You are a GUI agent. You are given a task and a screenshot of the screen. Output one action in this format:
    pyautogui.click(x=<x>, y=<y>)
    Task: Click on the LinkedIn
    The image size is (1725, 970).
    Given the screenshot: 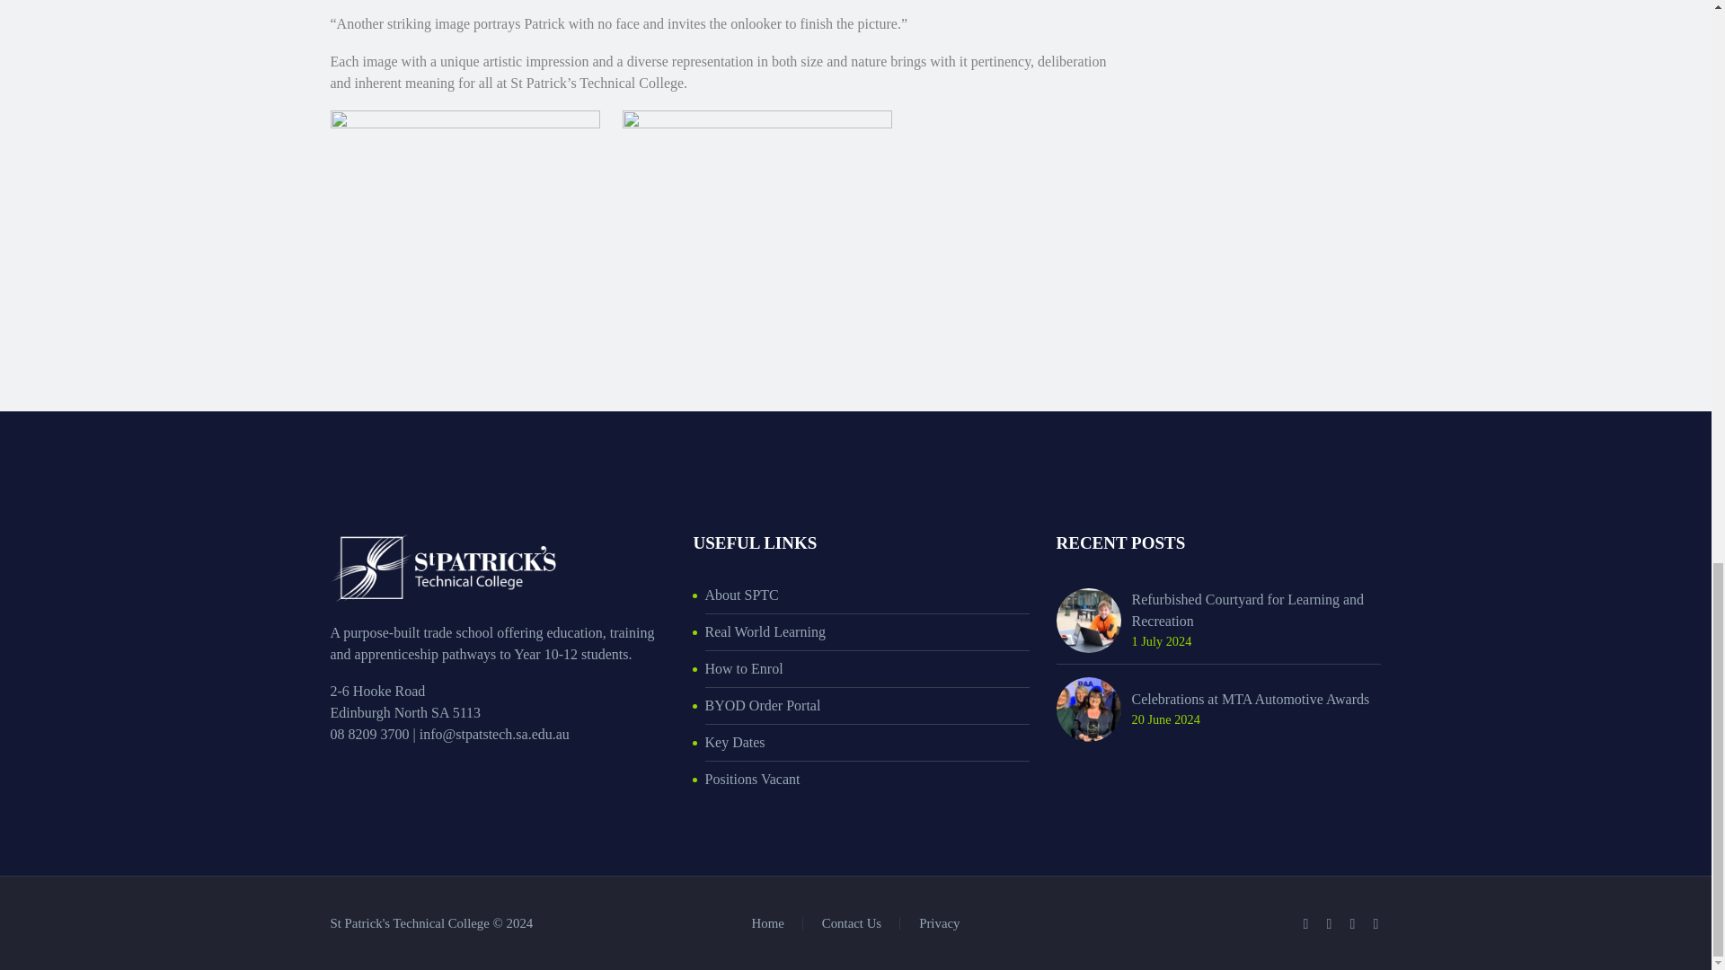 What is the action you would take?
    pyautogui.click(x=1330, y=923)
    